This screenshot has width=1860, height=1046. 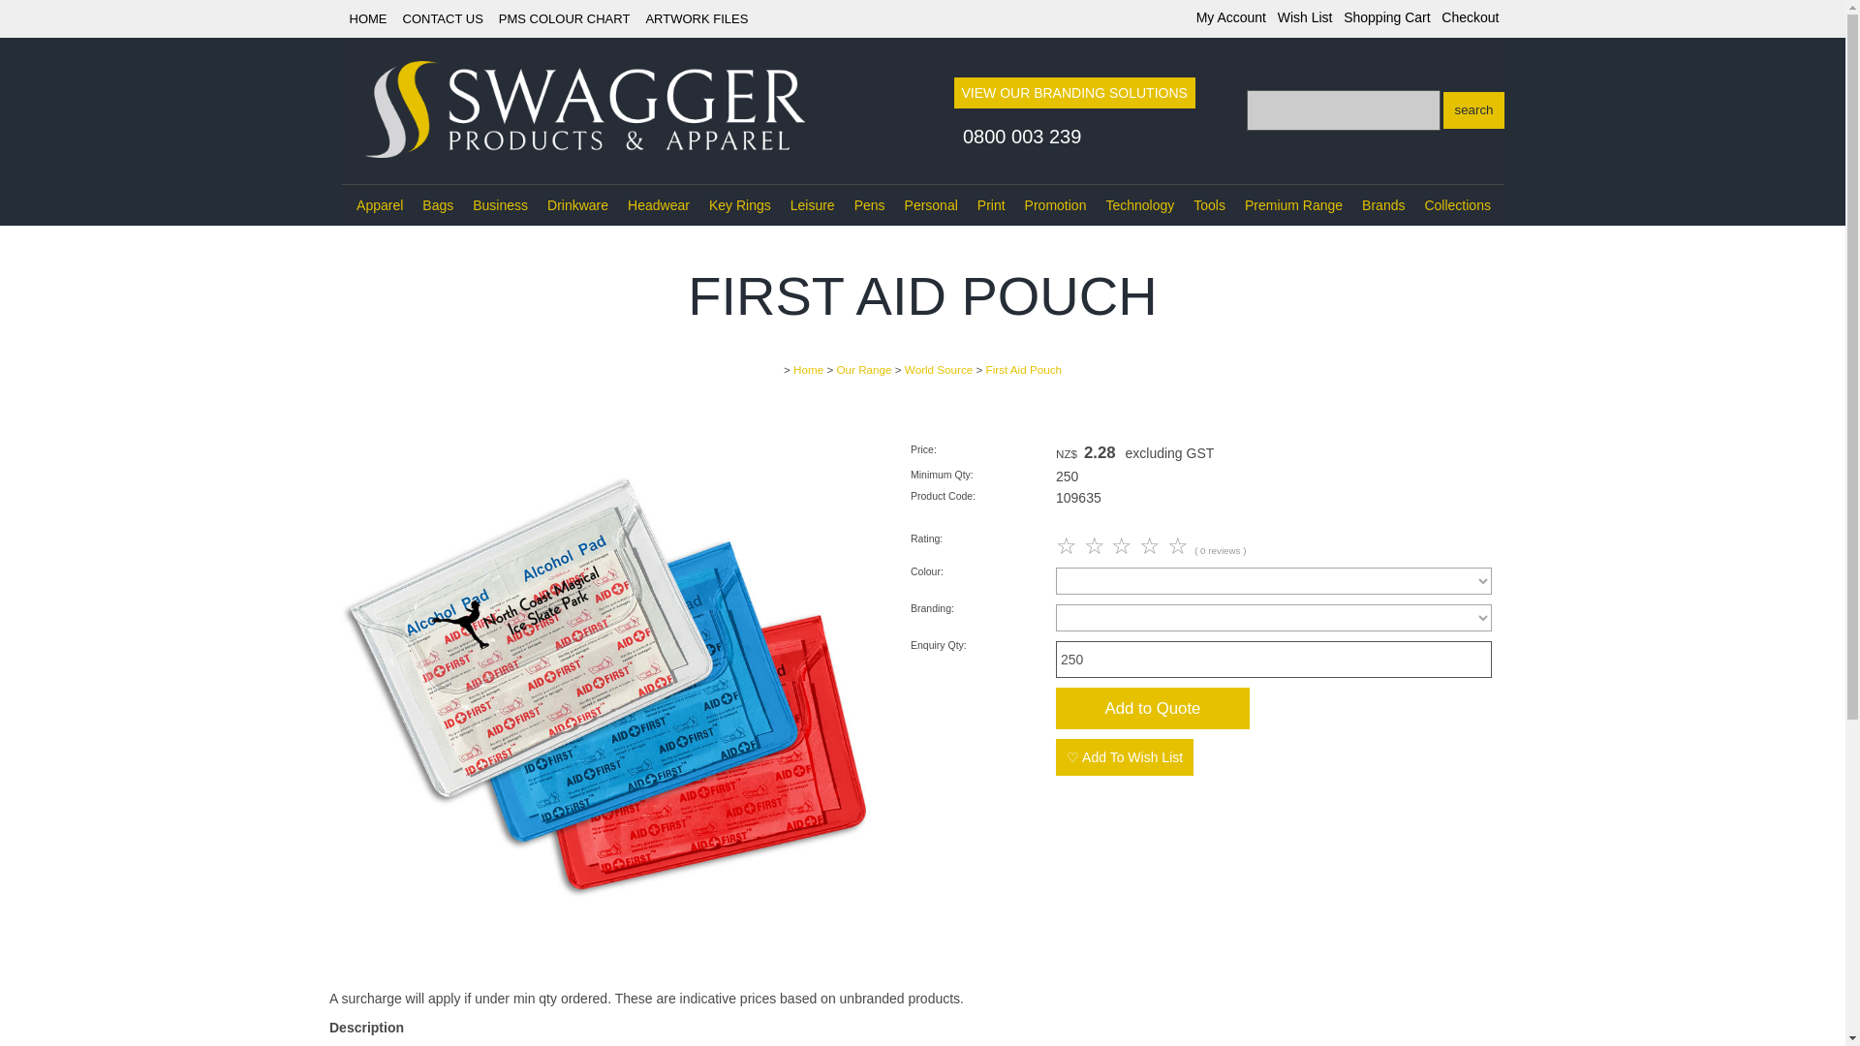 What do you see at coordinates (1472, 110) in the screenshot?
I see `search` at bounding box center [1472, 110].